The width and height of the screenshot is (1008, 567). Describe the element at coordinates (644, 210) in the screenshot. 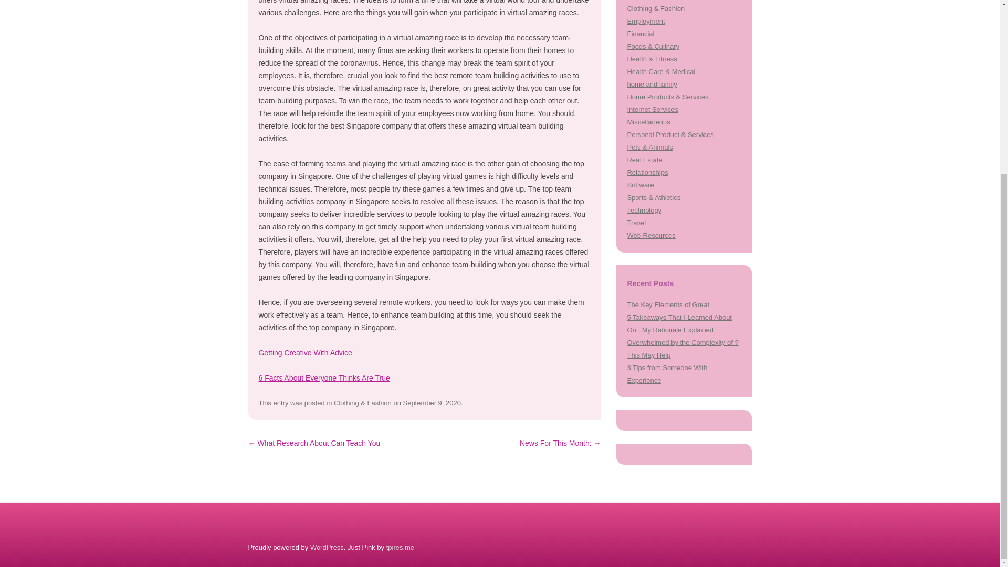

I see `Technology` at that location.